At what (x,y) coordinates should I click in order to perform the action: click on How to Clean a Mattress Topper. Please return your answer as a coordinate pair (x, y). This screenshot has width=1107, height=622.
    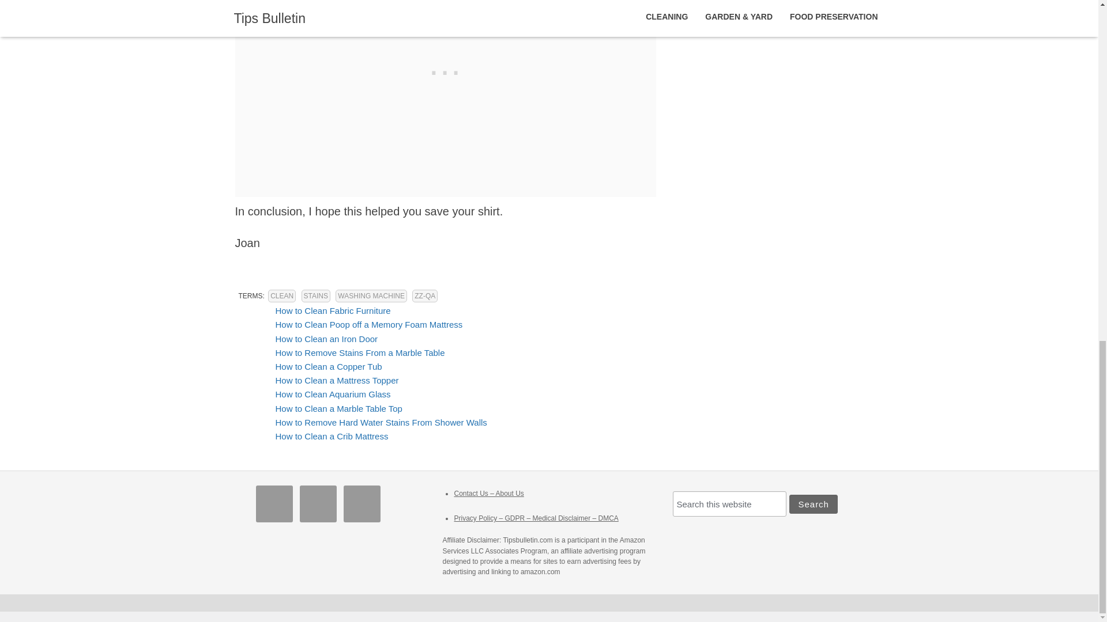
    Looking at the image, I should click on (337, 380).